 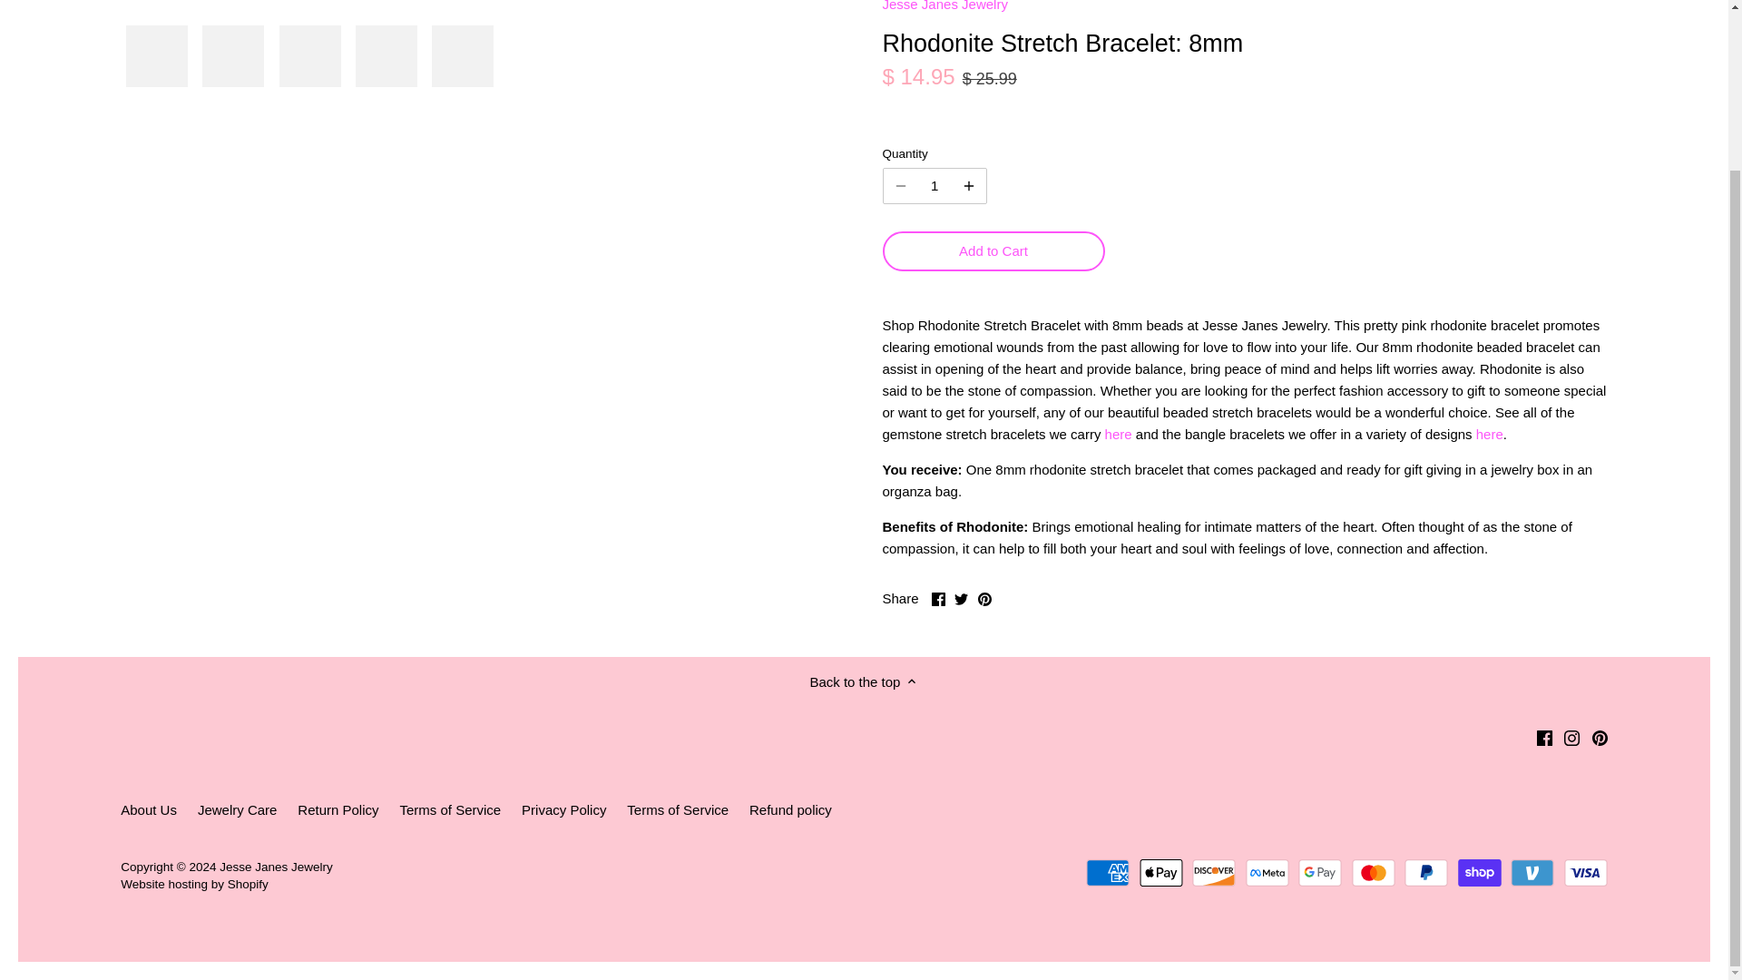 What do you see at coordinates (1600, 737) in the screenshot?
I see `Pinterest` at bounding box center [1600, 737].